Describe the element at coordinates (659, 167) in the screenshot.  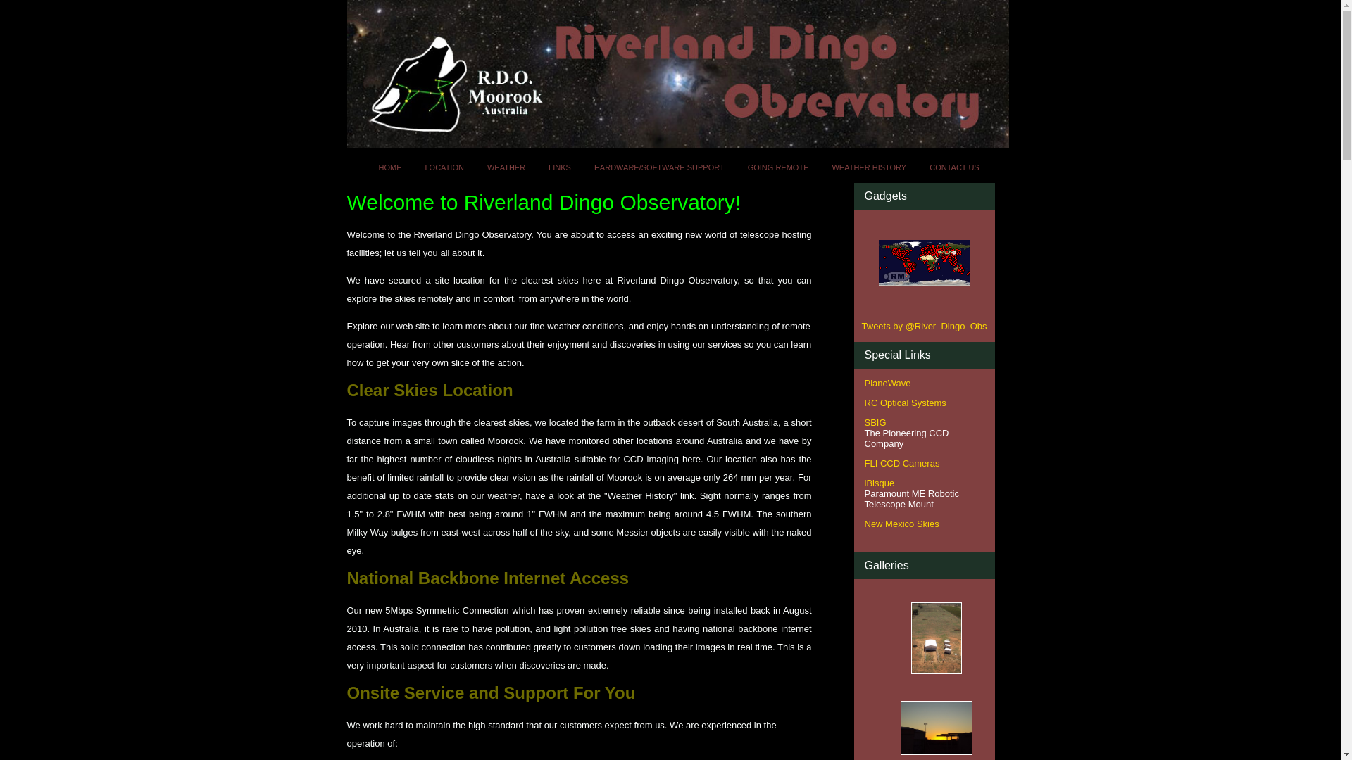
I see `HARDWARE/SOFTWARE SUPPORT` at that location.